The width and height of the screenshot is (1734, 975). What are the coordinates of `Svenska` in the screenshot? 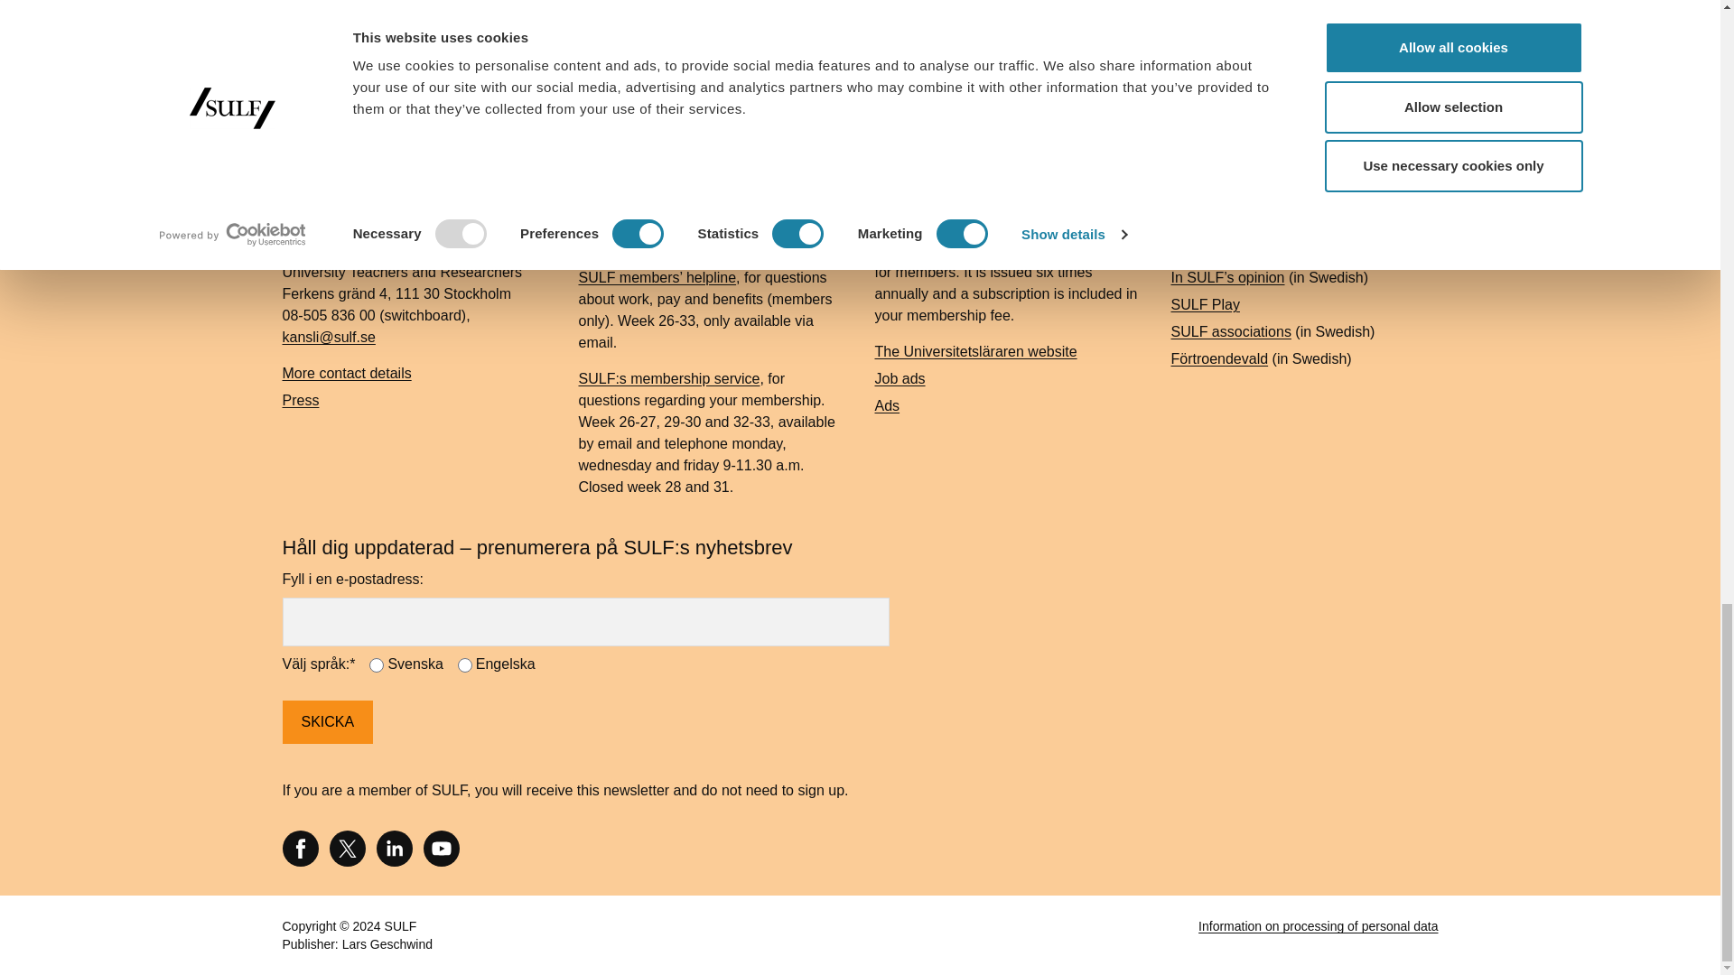 It's located at (376, 665).